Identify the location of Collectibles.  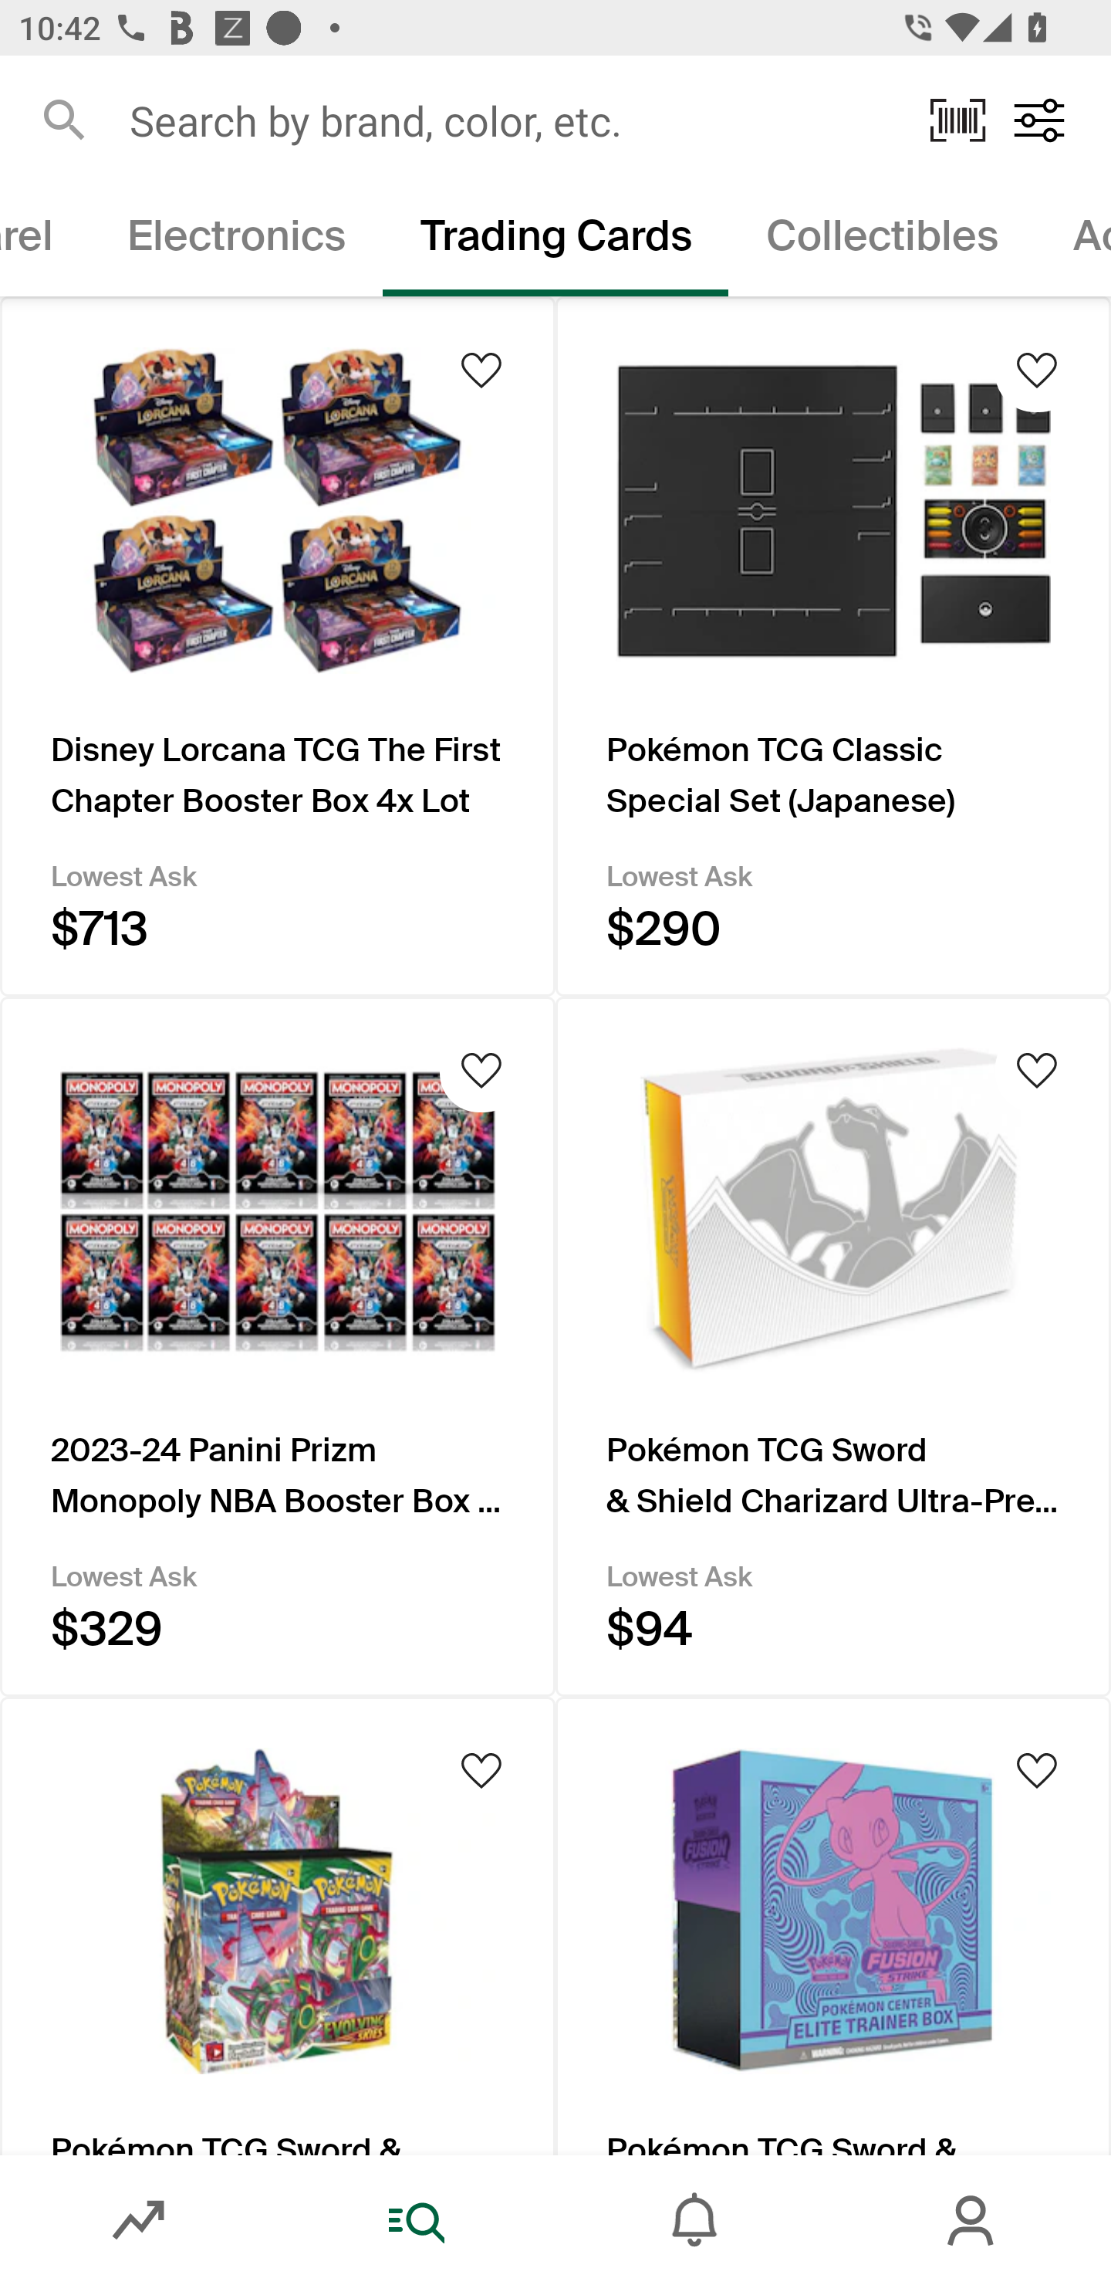
(882, 241).